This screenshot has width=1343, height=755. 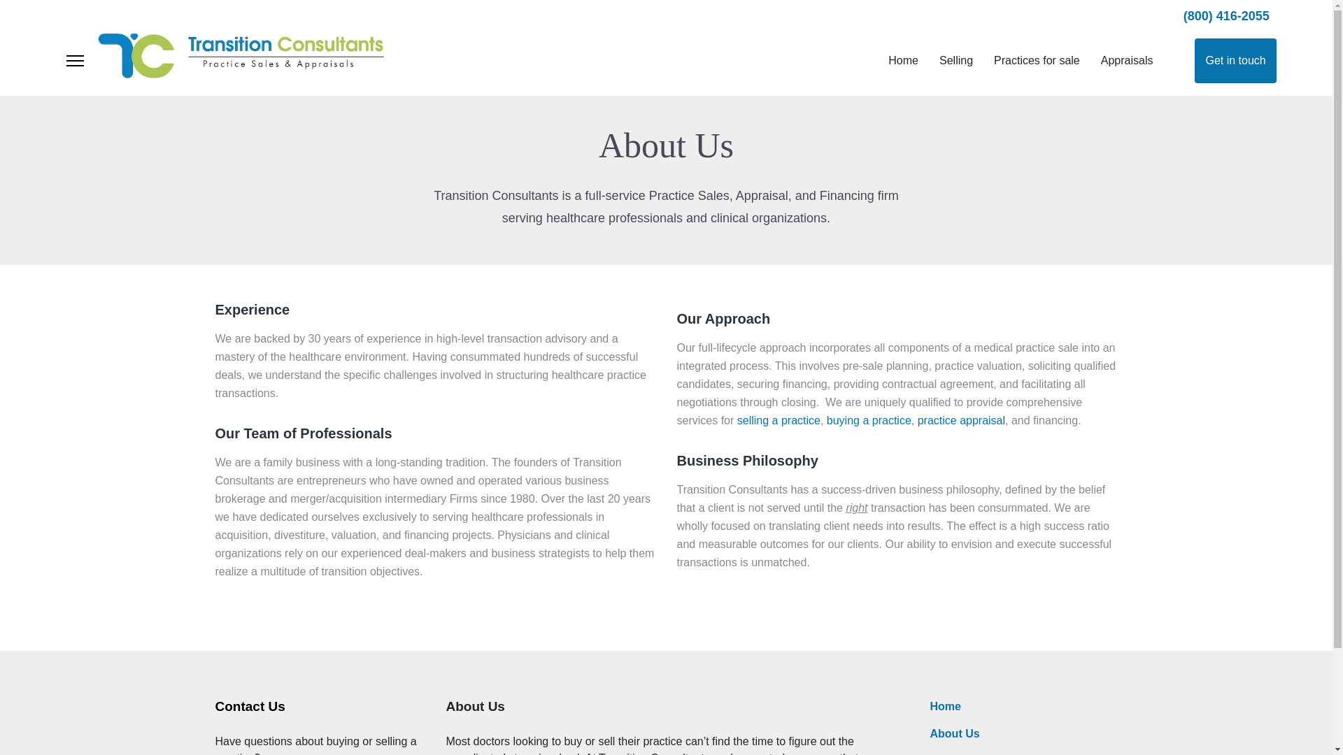 What do you see at coordinates (1128, 61) in the screenshot?
I see `Appraisals` at bounding box center [1128, 61].